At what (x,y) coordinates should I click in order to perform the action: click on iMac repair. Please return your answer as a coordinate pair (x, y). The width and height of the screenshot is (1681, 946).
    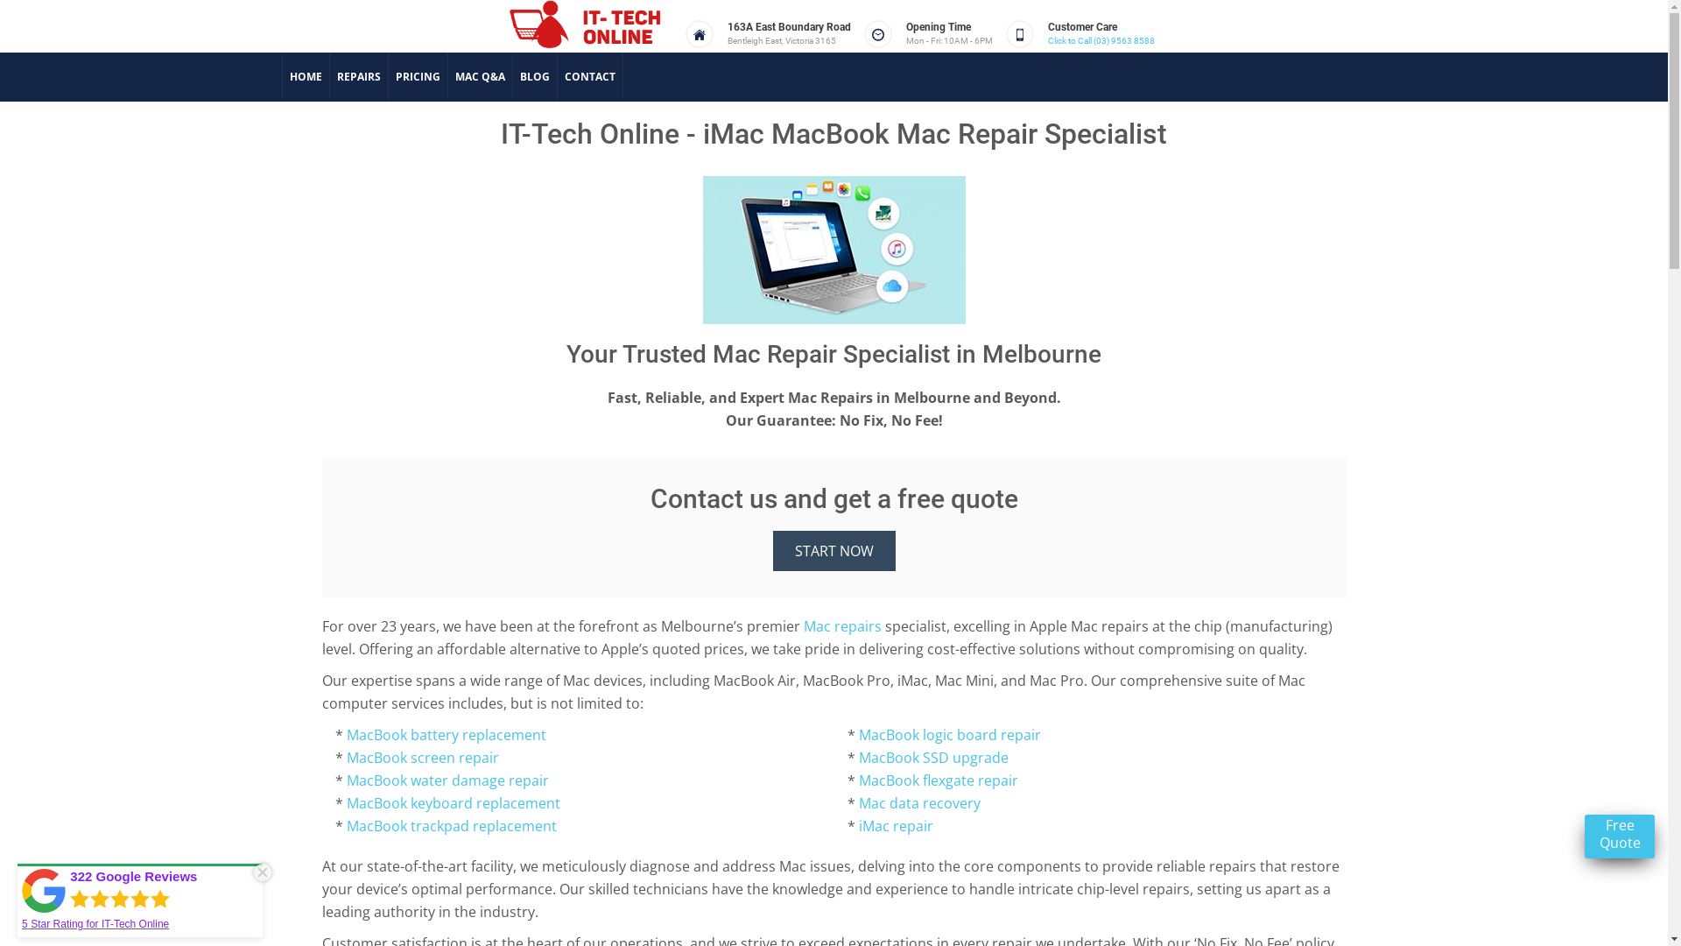
    Looking at the image, I should click on (895, 826).